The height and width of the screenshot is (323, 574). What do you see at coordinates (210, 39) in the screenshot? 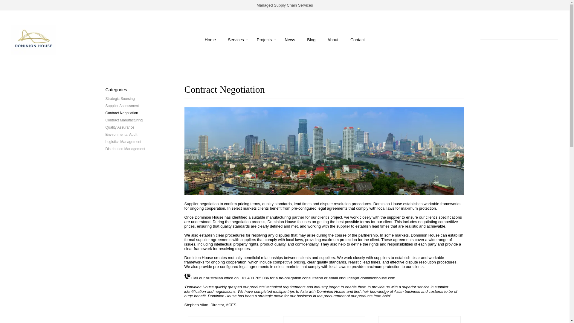
I see `Home` at bounding box center [210, 39].